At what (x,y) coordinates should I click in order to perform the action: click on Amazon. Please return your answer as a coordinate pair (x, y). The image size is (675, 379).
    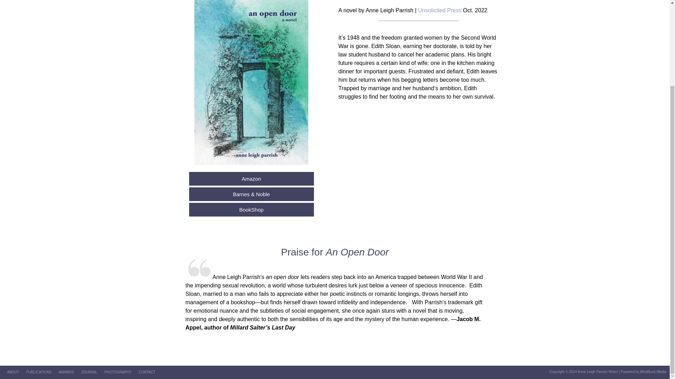
    Looking at the image, I should click on (251, 179).